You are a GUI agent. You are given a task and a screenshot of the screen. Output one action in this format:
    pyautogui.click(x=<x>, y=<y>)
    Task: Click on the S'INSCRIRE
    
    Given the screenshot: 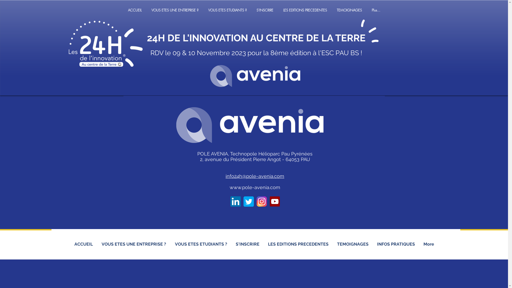 What is the action you would take?
    pyautogui.click(x=247, y=244)
    